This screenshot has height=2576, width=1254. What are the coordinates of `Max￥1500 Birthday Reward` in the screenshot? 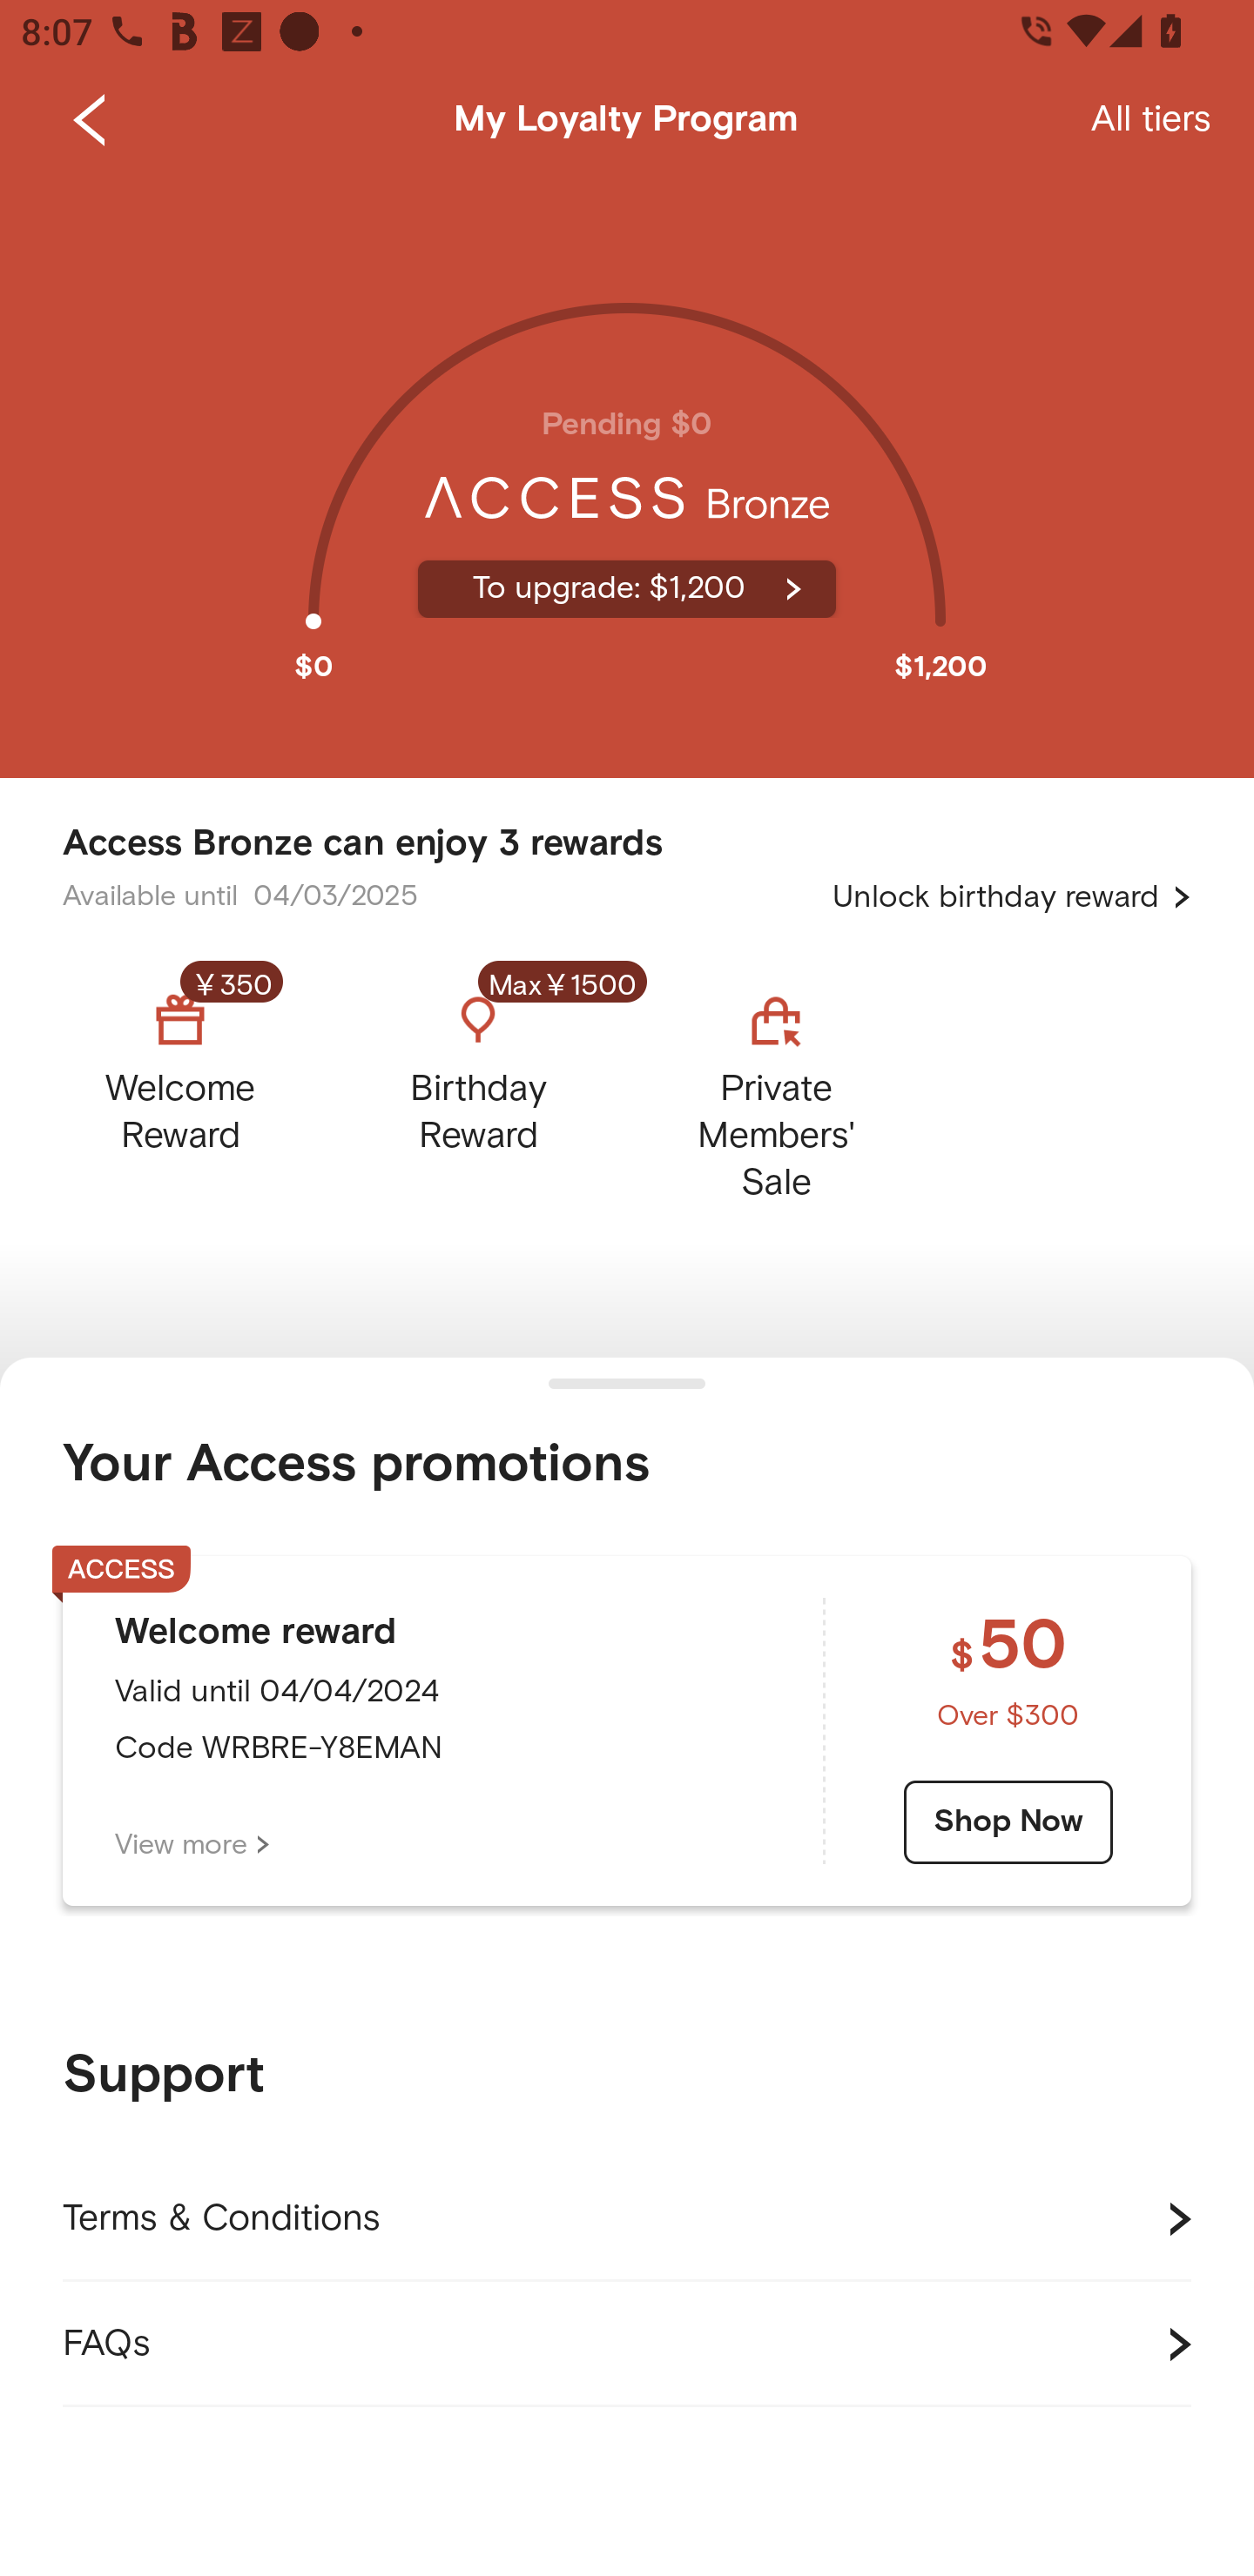 It's located at (478, 1090).